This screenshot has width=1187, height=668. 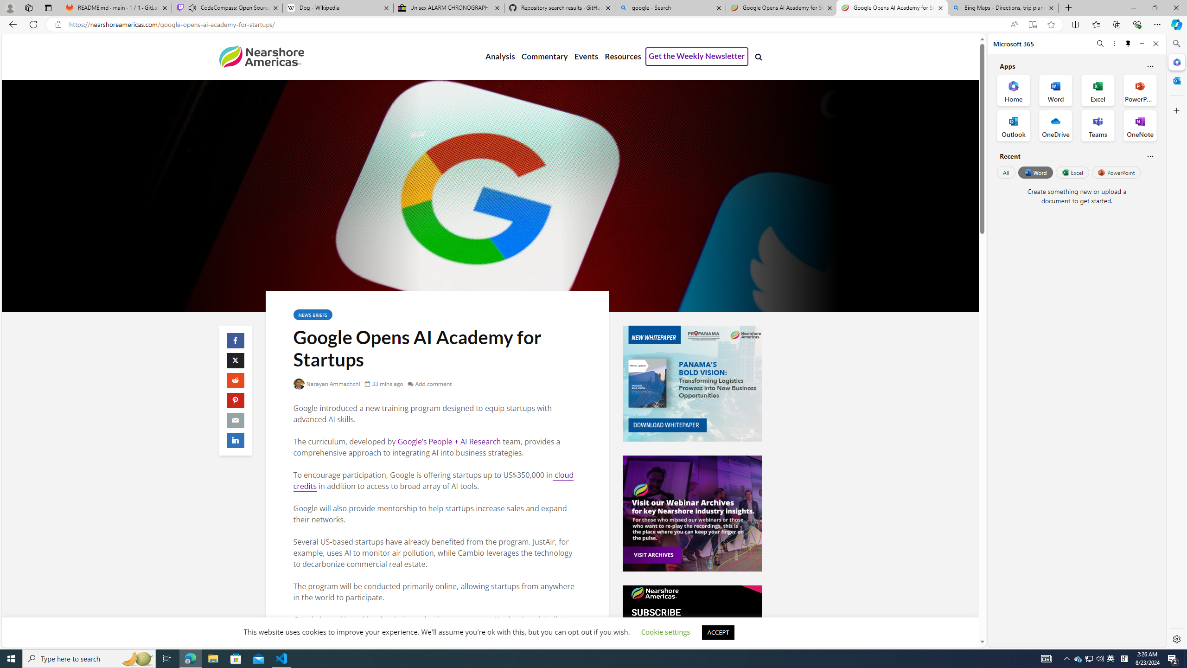 I want to click on Commentary, so click(x=544, y=57).